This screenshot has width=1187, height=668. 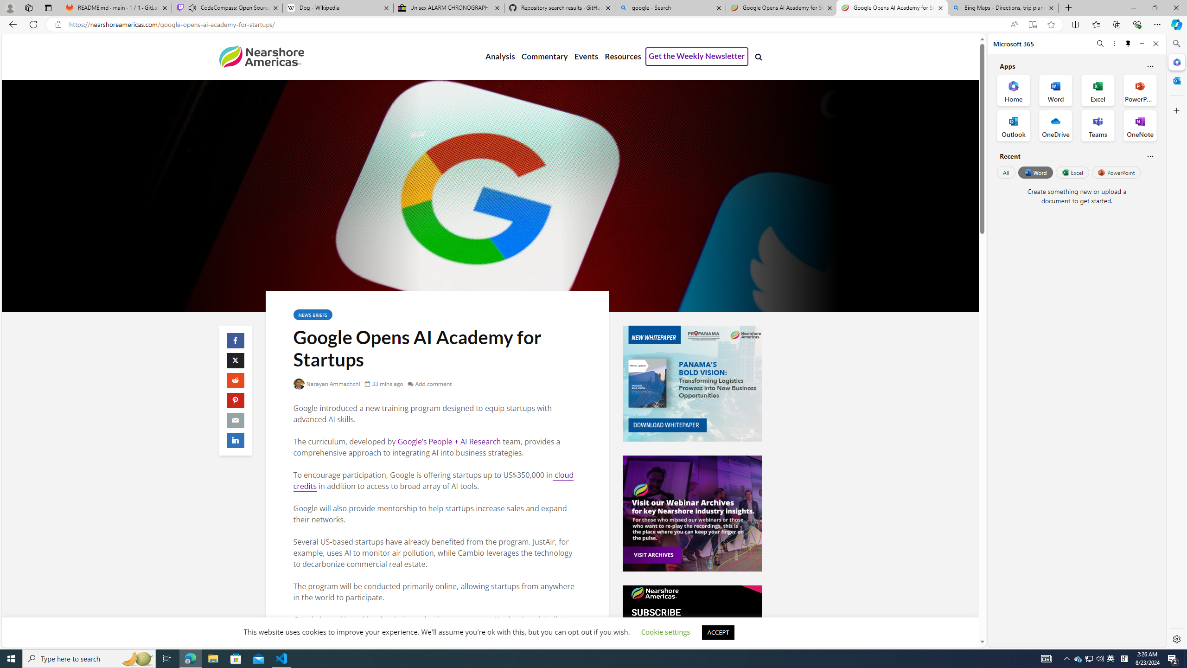 I want to click on Commentary, so click(x=544, y=57).